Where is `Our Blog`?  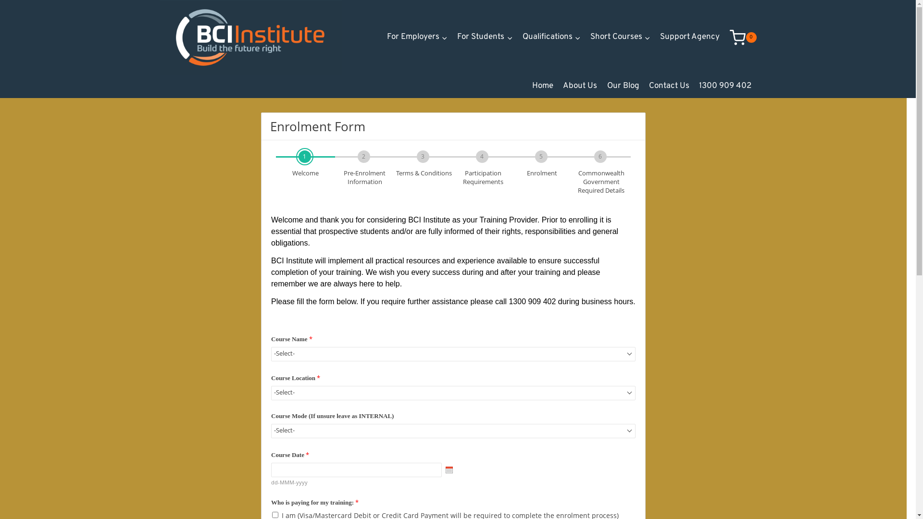 Our Blog is located at coordinates (623, 86).